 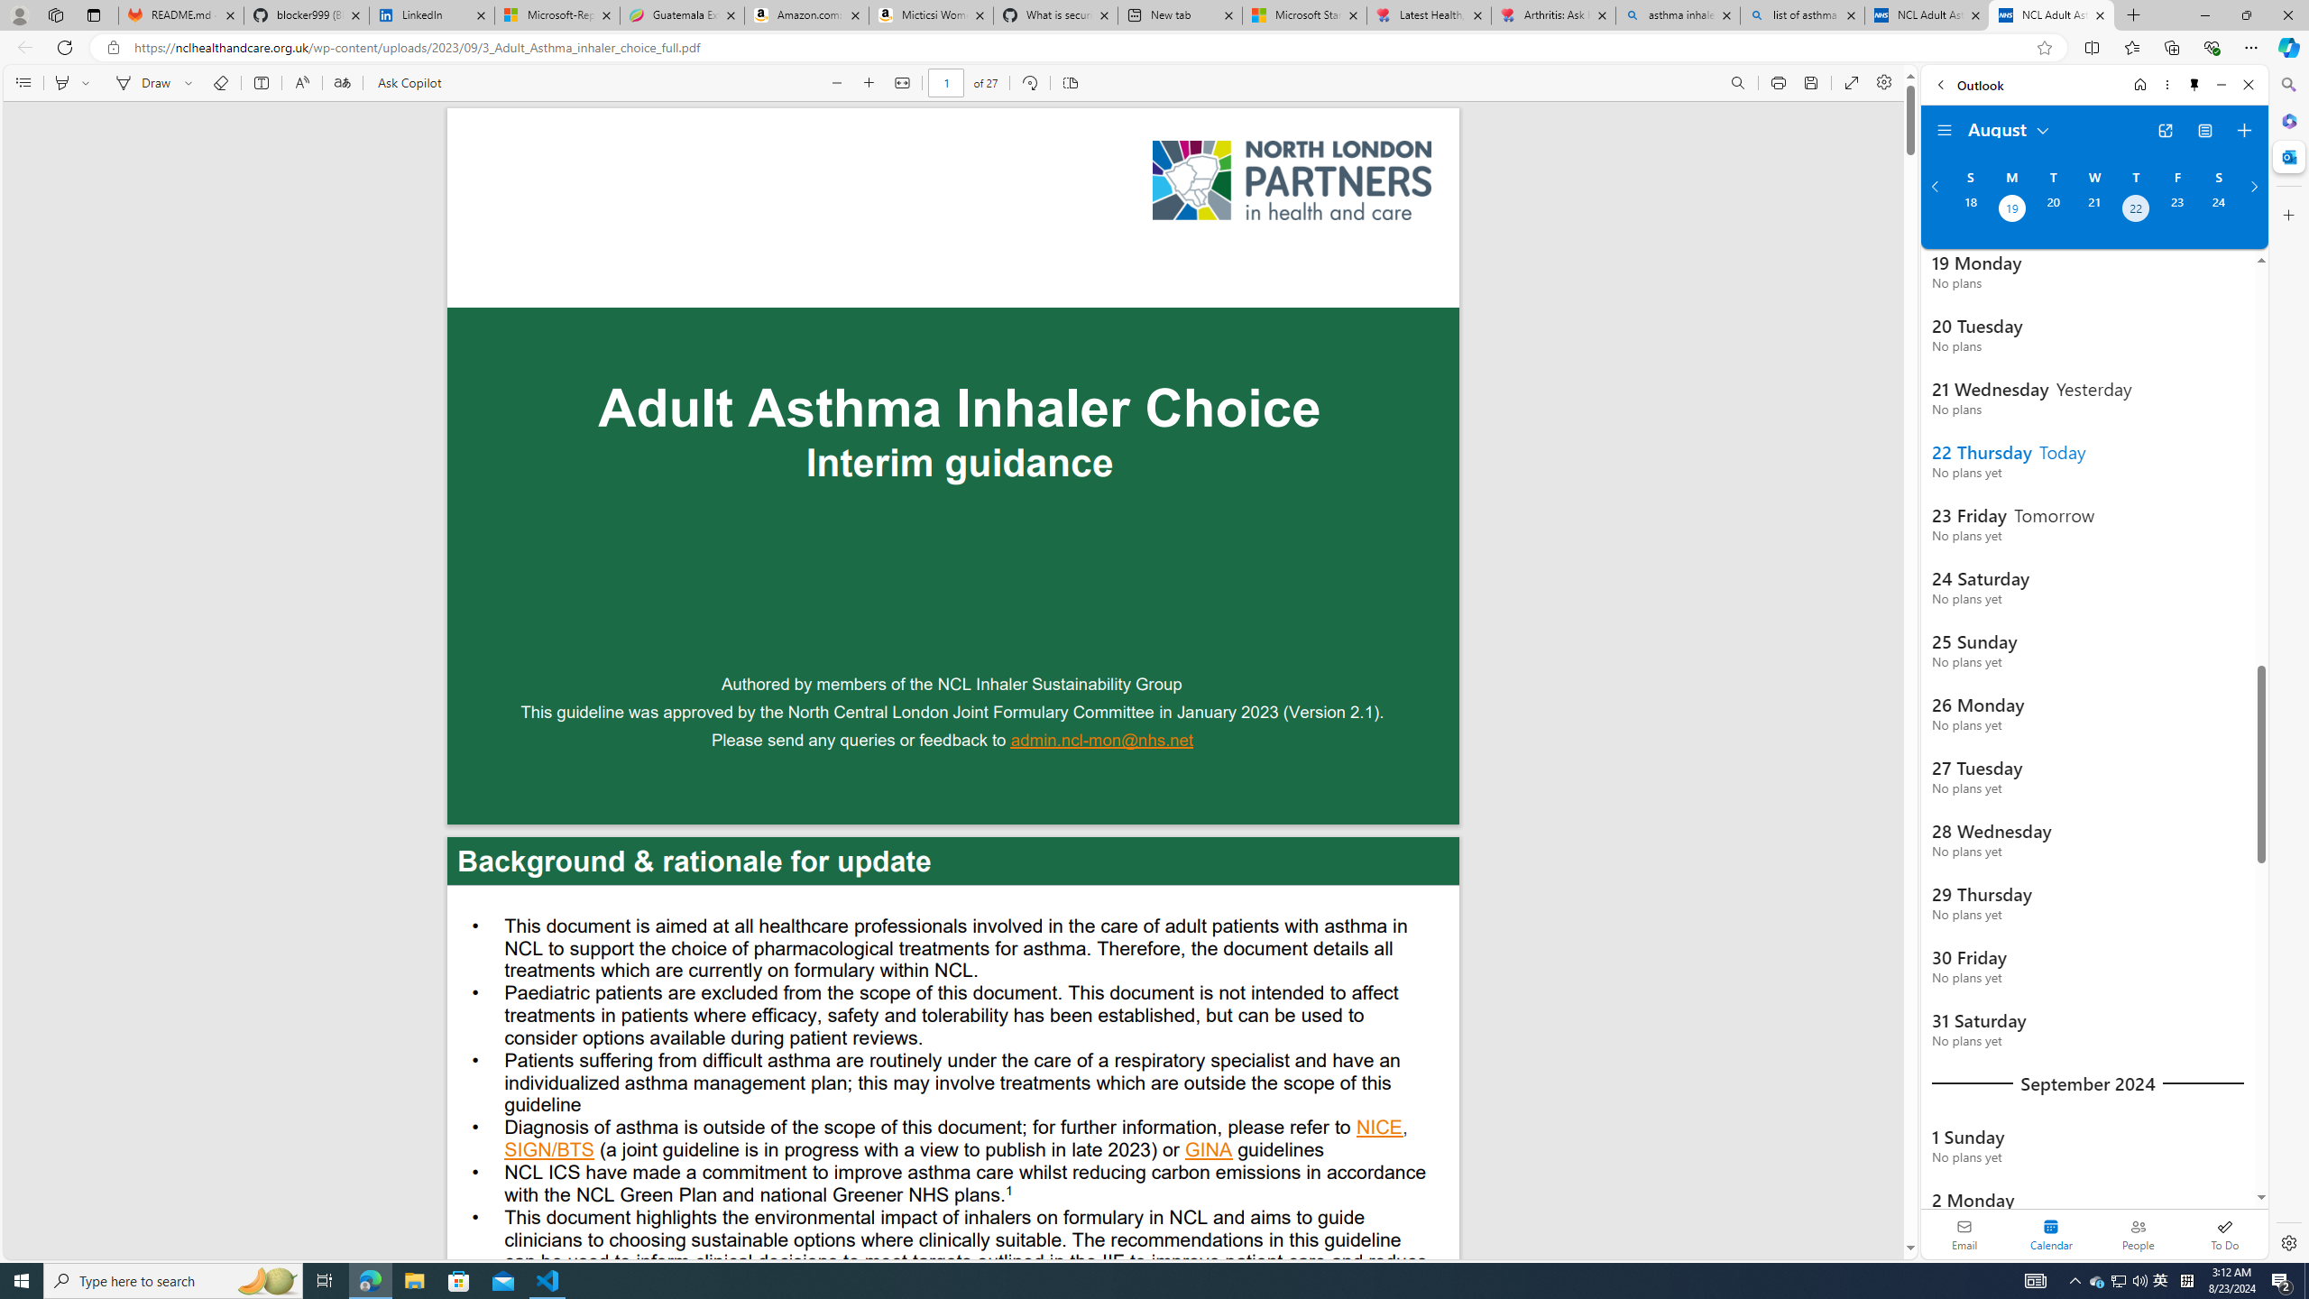 I want to click on Translate, so click(x=341, y=83).